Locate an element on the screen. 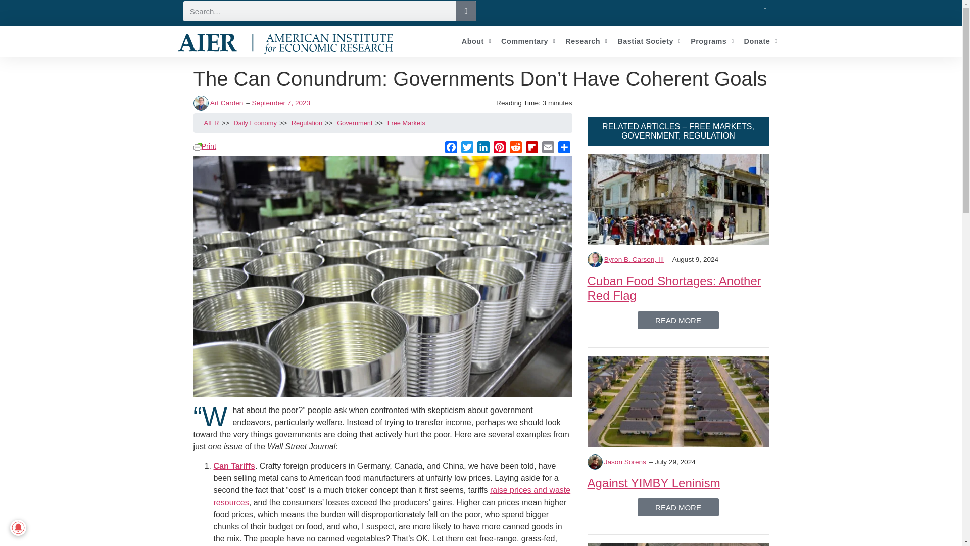 The width and height of the screenshot is (970, 546). LinkedIn is located at coordinates (483, 149).